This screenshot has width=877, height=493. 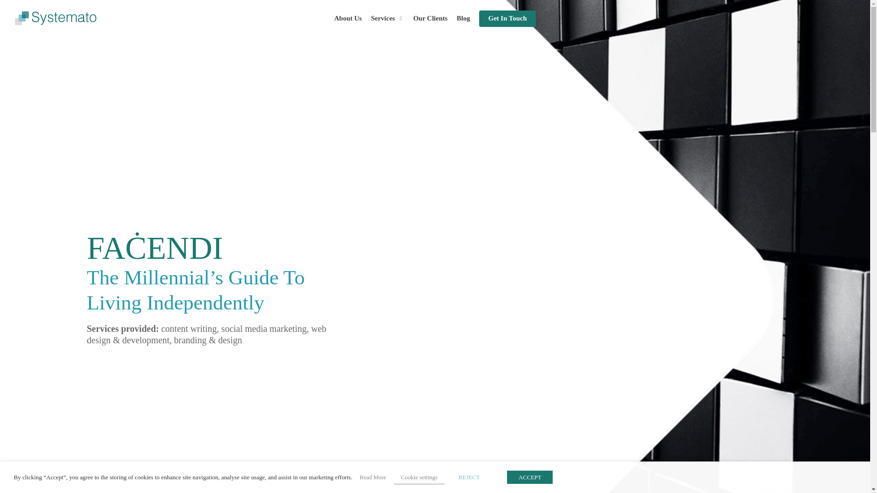 What do you see at coordinates (507, 18) in the screenshot?
I see `Get In Touch` at bounding box center [507, 18].